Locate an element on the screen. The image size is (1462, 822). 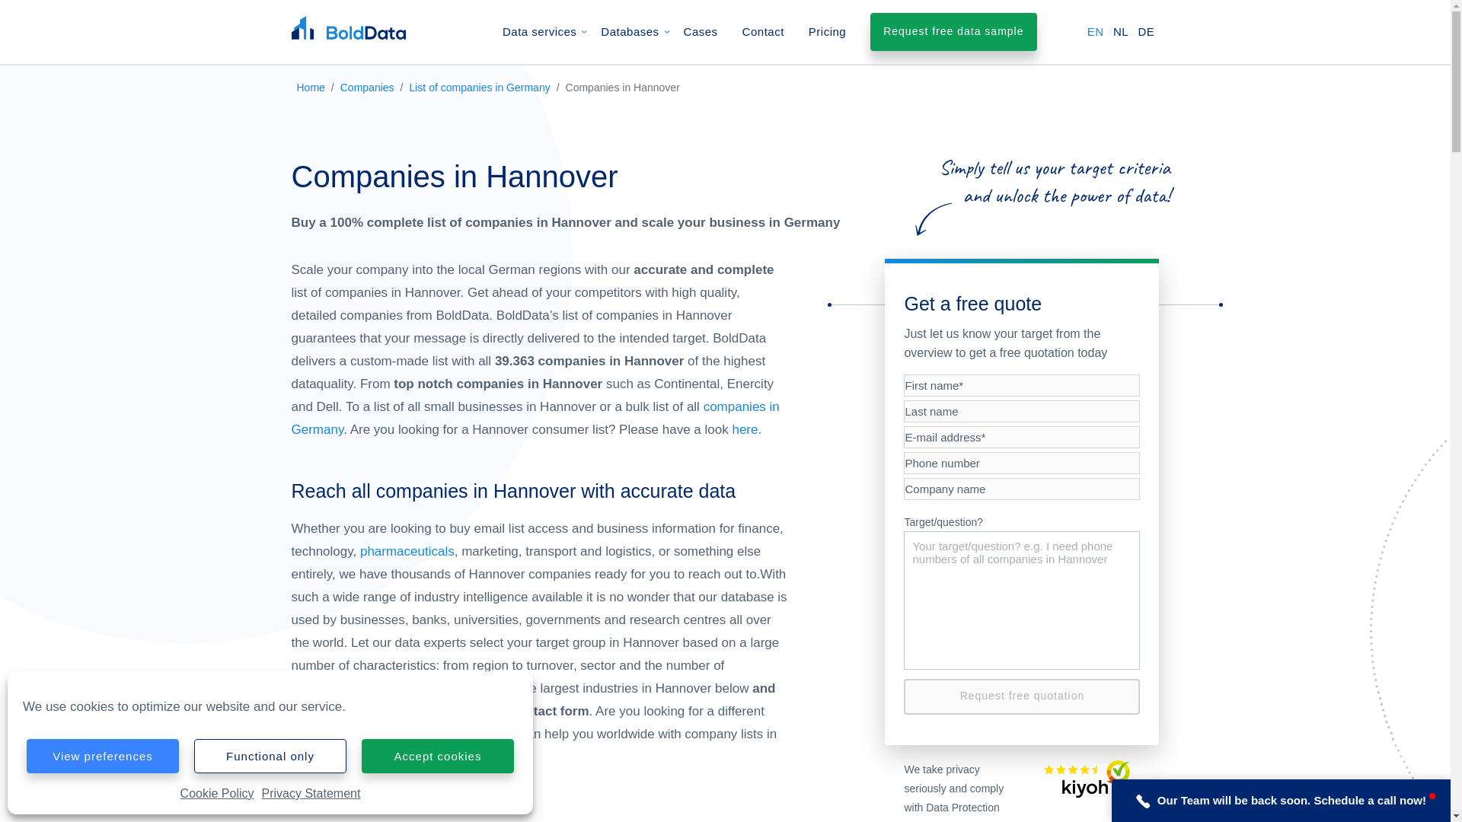
DE is located at coordinates (1145, 31).